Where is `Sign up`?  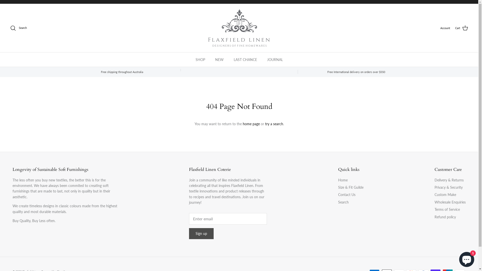 Sign up is located at coordinates (201, 234).